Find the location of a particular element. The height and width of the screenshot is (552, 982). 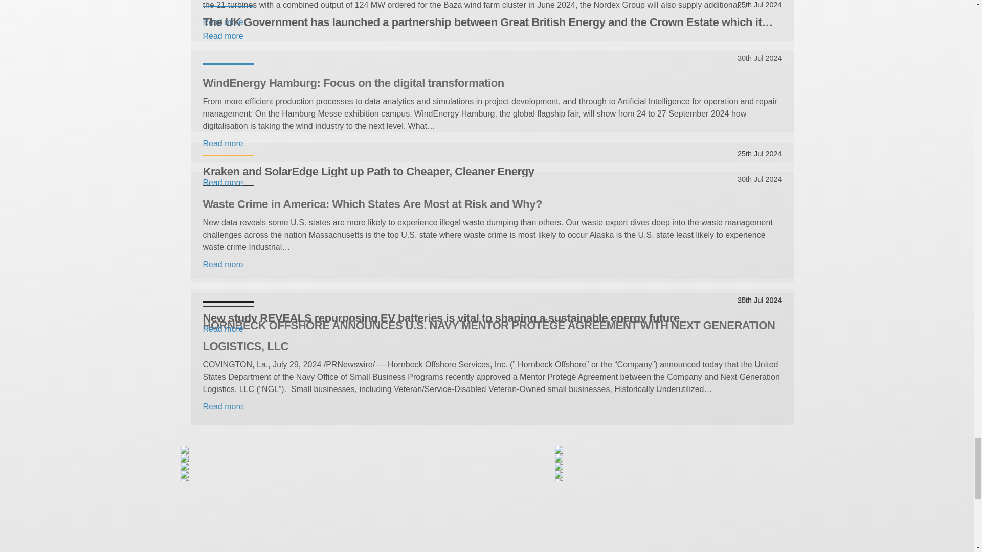

WindEnergy Hamburg: Focus on the digital transformation is located at coordinates (492, 83).